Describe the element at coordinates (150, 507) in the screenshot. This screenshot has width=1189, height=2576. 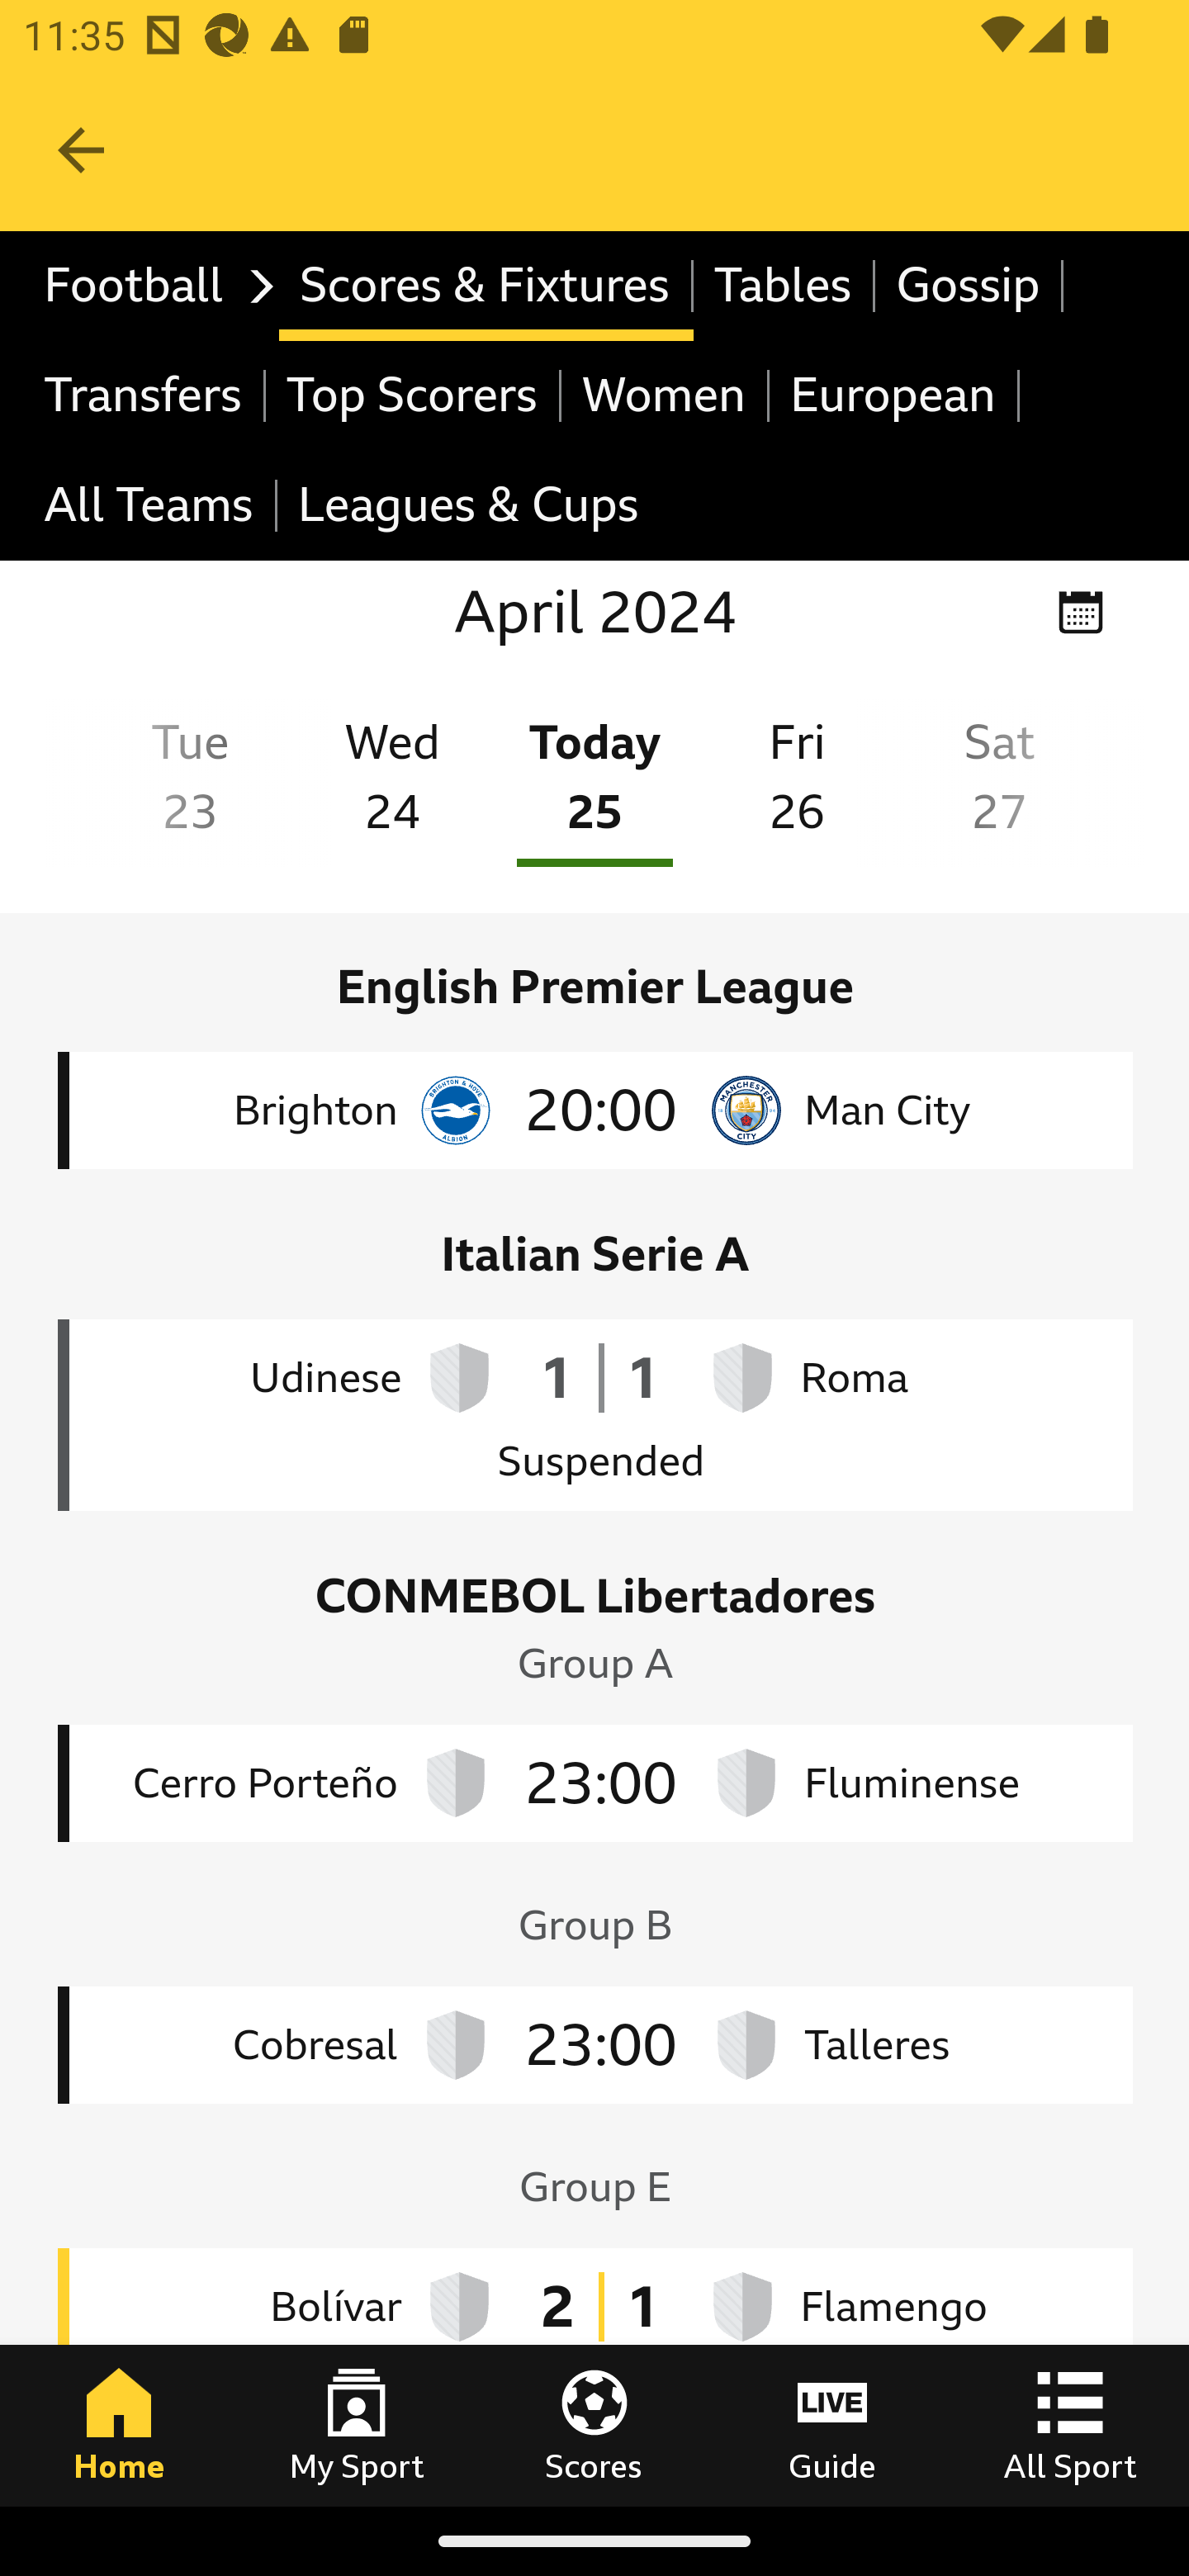
I see `All Teams` at that location.